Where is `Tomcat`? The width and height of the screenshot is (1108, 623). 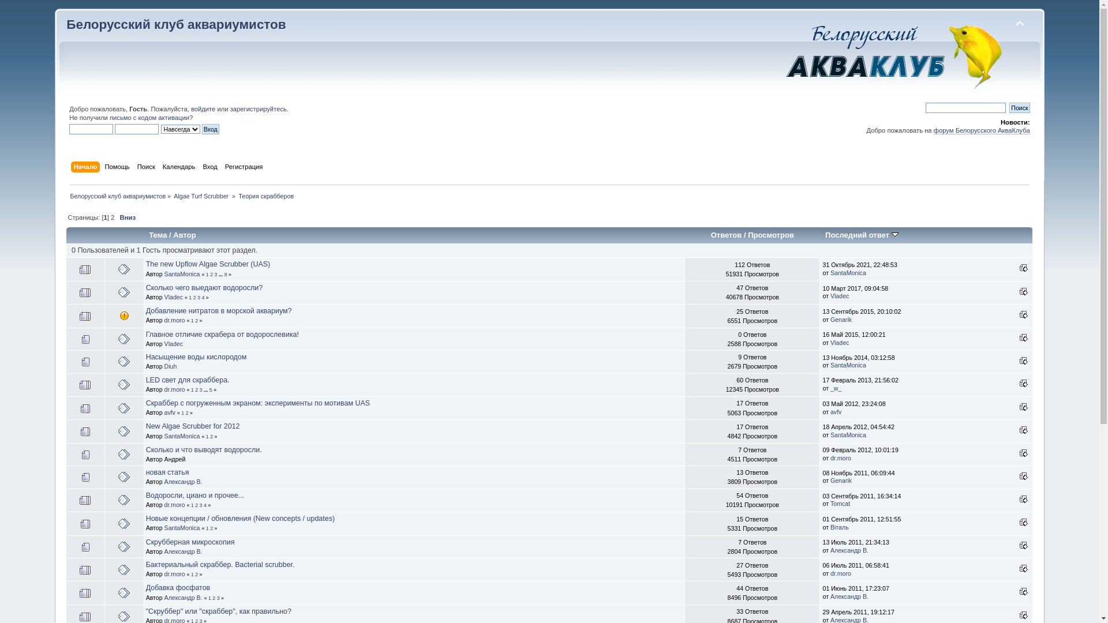
Tomcat is located at coordinates (840, 504).